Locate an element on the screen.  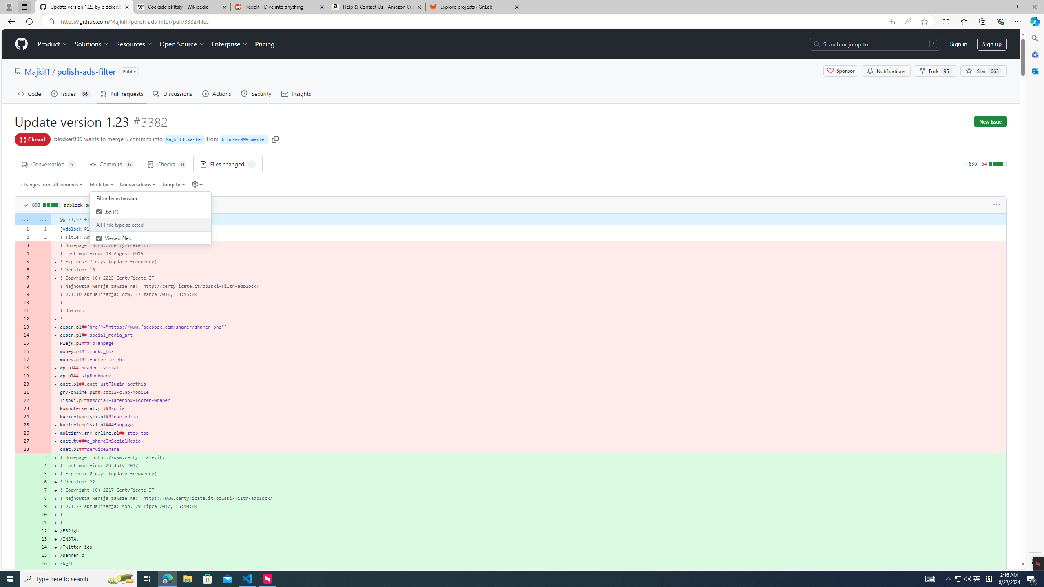
9 is located at coordinates (42, 506).